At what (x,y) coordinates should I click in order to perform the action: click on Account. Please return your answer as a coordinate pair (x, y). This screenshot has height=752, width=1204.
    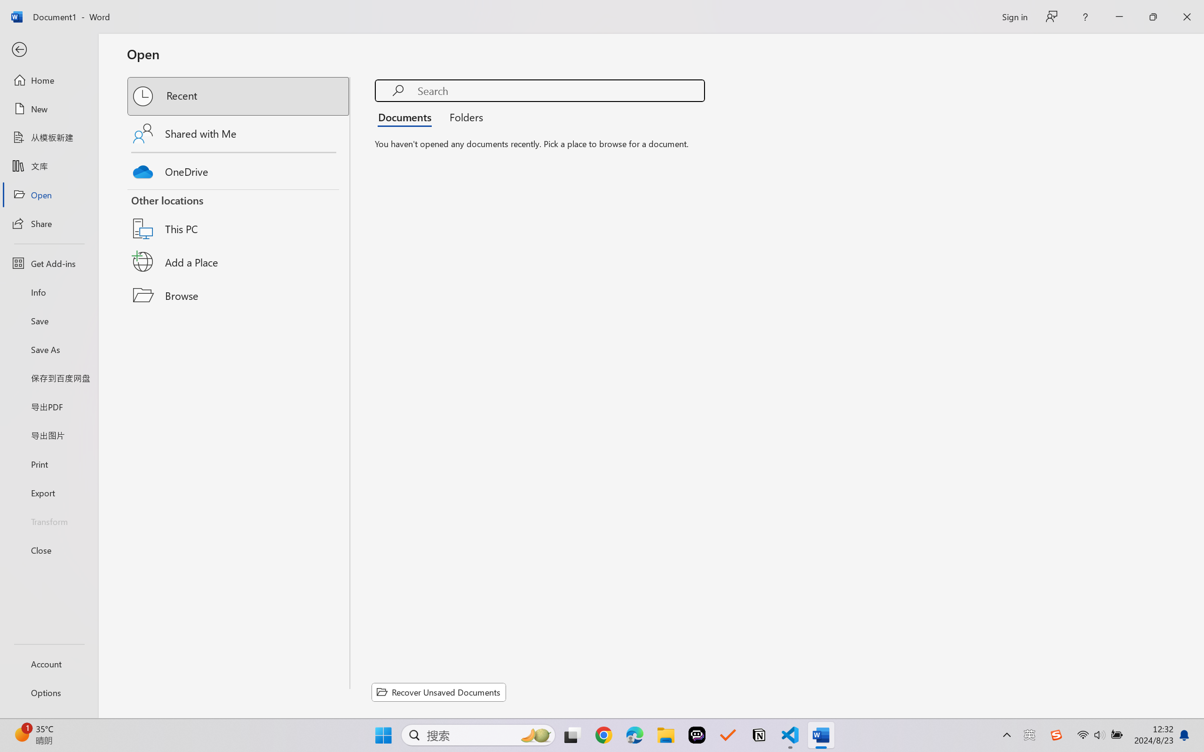
    Looking at the image, I should click on (49, 664).